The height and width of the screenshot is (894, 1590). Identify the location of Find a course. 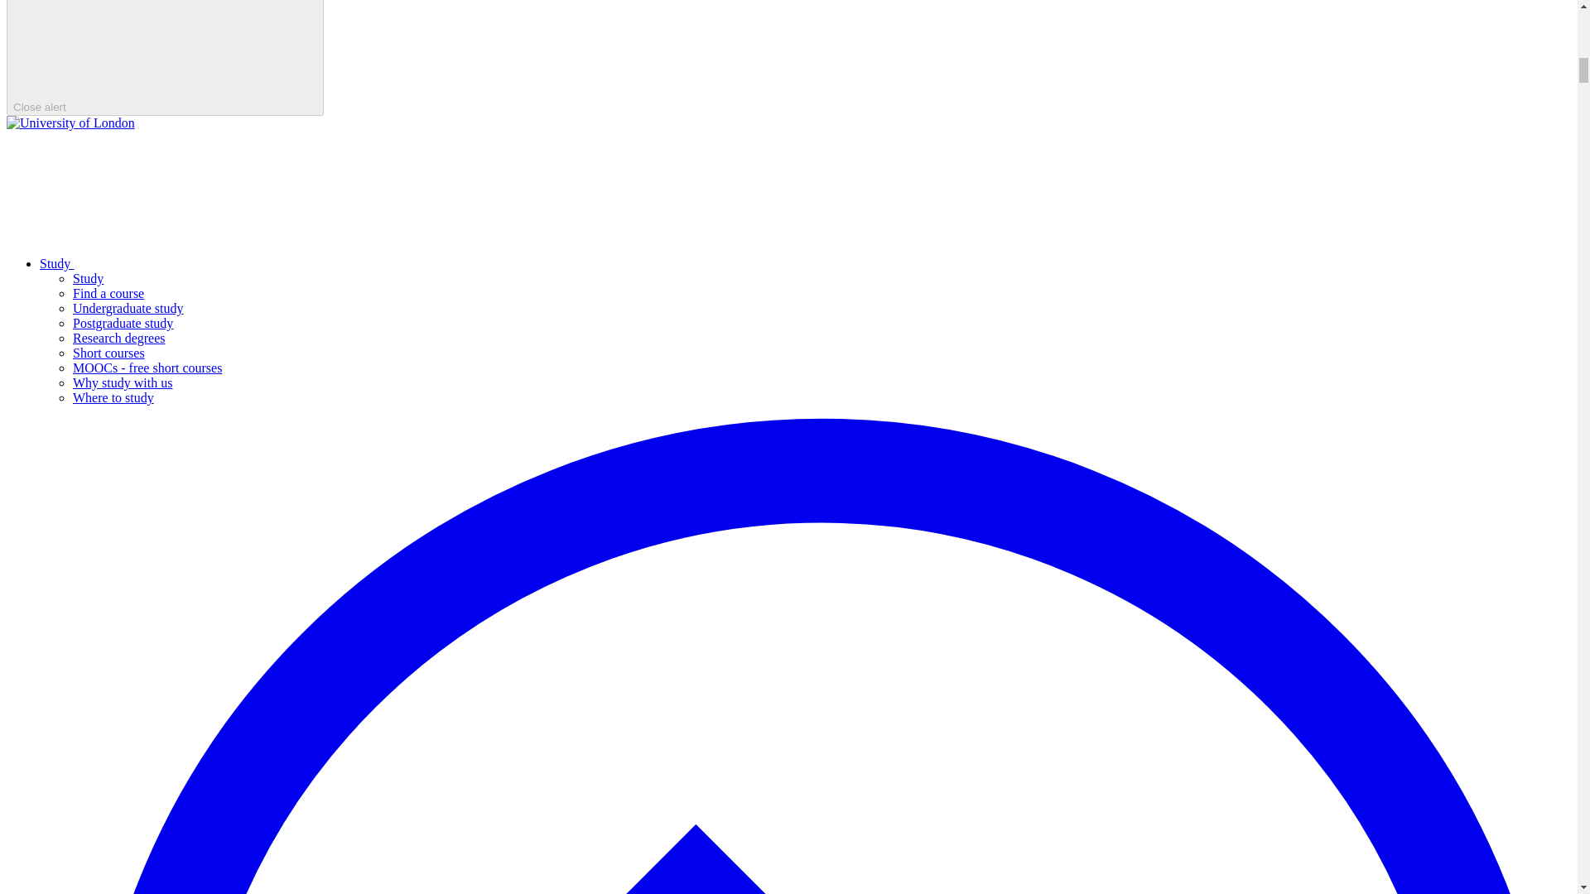
(108, 293).